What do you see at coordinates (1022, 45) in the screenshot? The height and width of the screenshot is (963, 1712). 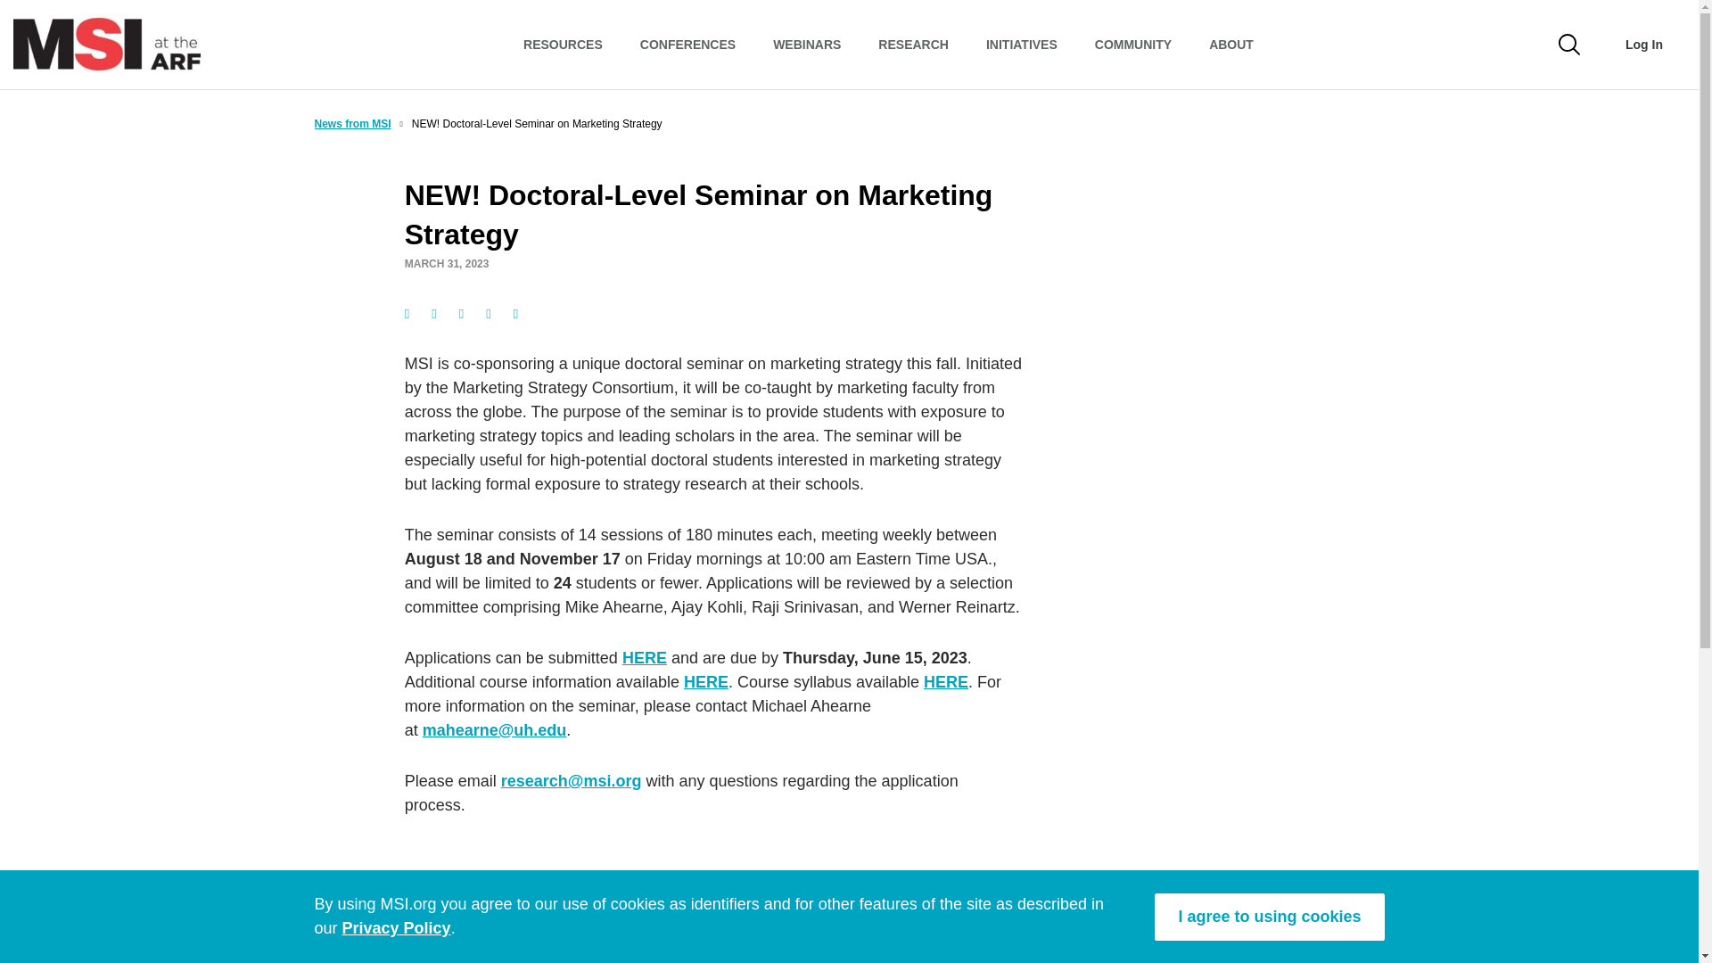 I see `INITIATIVES` at bounding box center [1022, 45].